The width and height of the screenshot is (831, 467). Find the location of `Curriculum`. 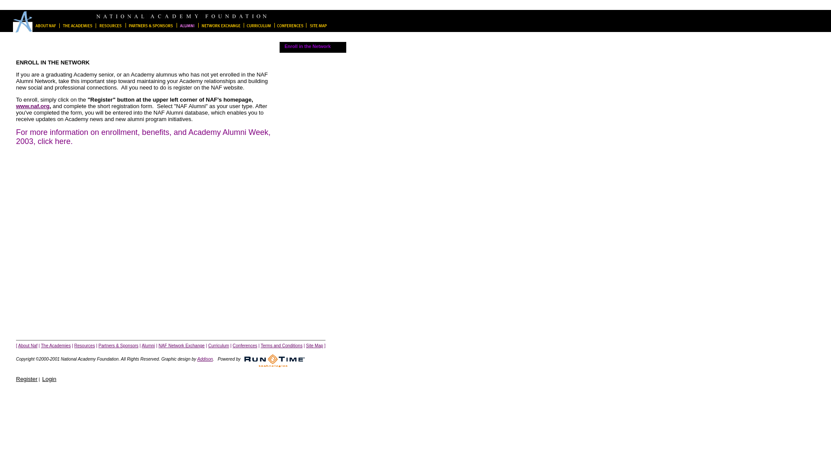

Curriculum is located at coordinates (219, 345).